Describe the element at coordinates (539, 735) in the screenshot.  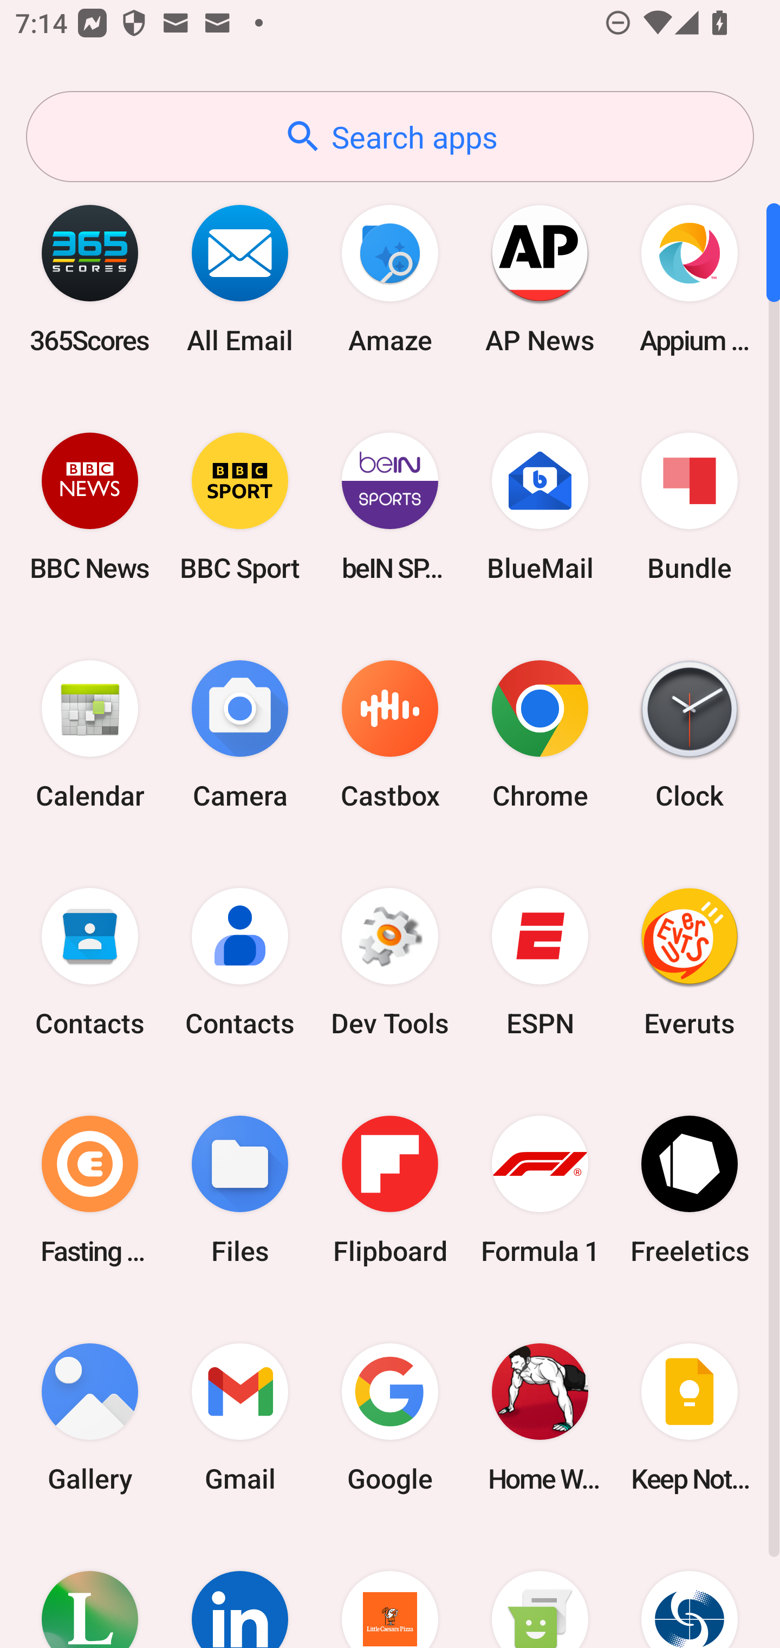
I see `Chrome` at that location.